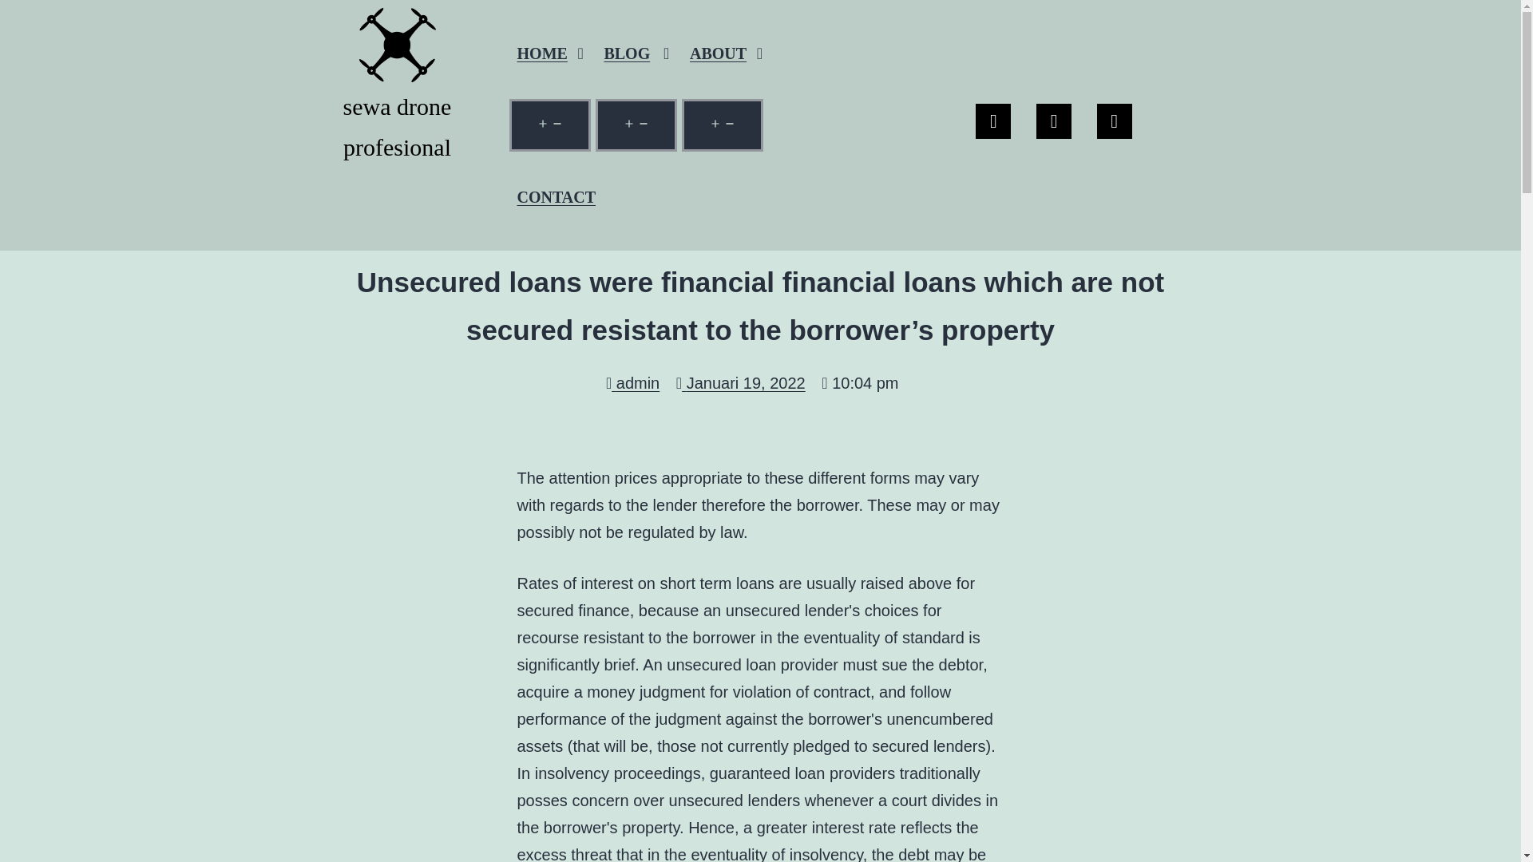  I want to click on Januari 19, 2022, so click(741, 383).